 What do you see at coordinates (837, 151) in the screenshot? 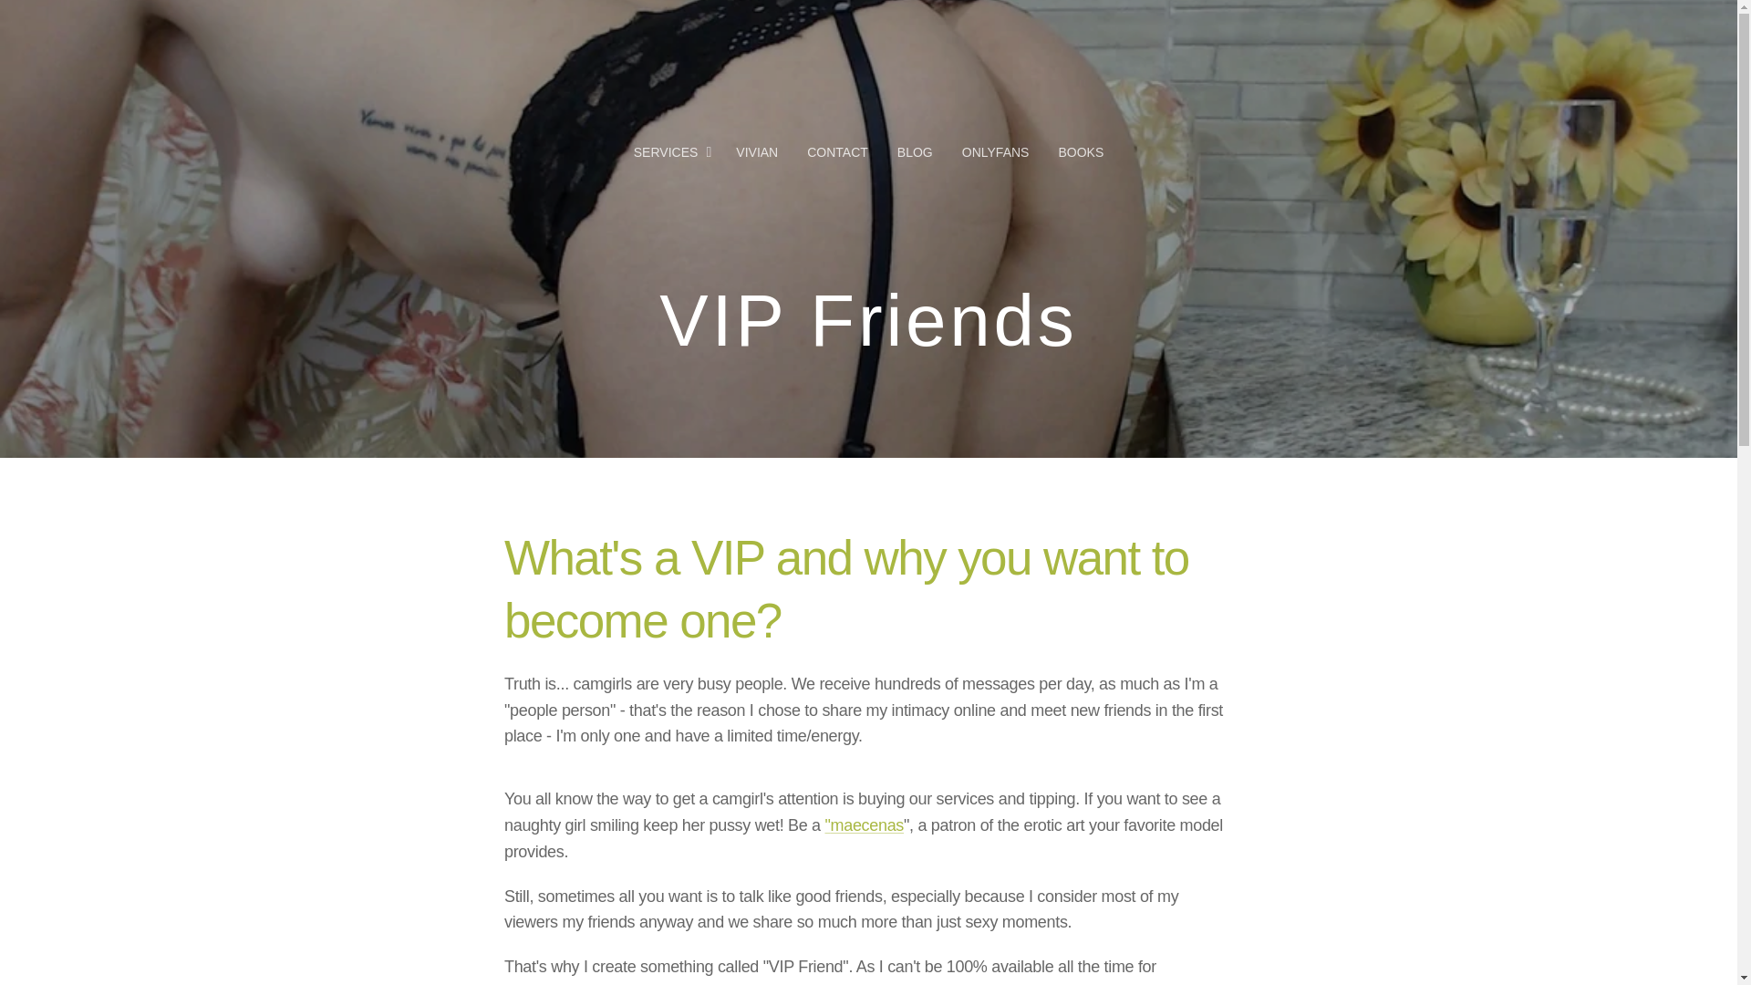
I see `CONTACT` at bounding box center [837, 151].